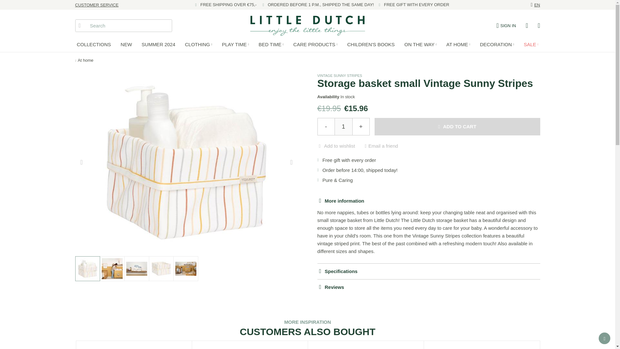 The width and height of the screenshot is (620, 349). Describe the element at coordinates (97, 5) in the screenshot. I see `Customer service` at that location.